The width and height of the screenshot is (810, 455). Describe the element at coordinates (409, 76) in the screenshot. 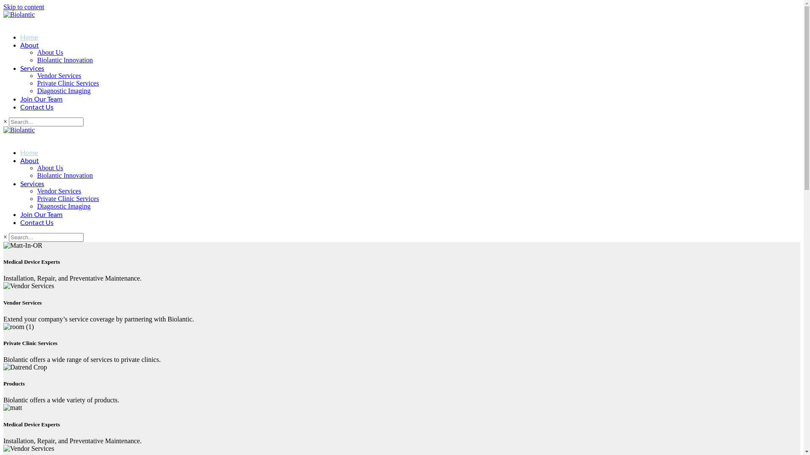

I see `Vendor Services` at that location.